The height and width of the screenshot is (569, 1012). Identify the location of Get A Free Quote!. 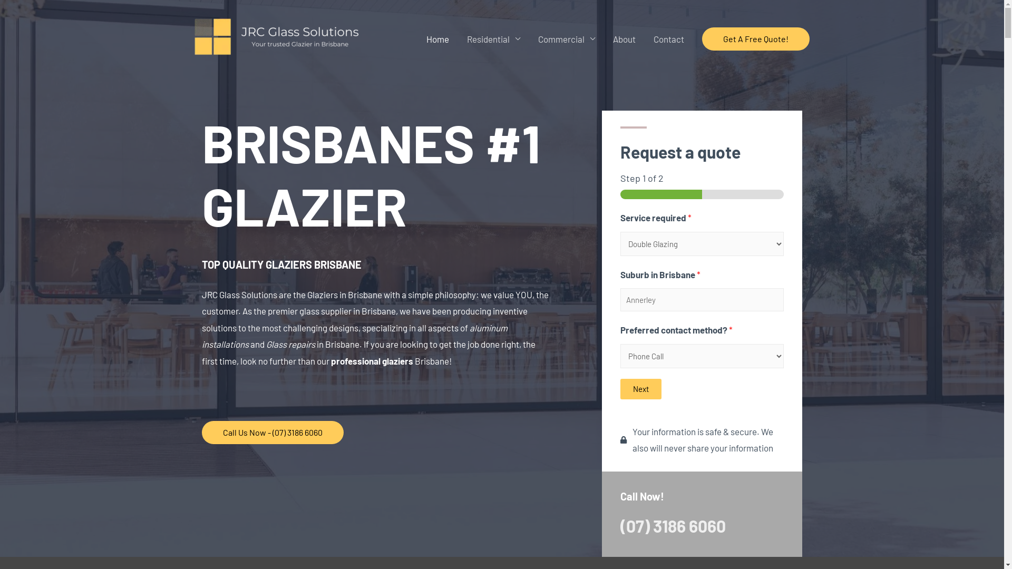
(756, 39).